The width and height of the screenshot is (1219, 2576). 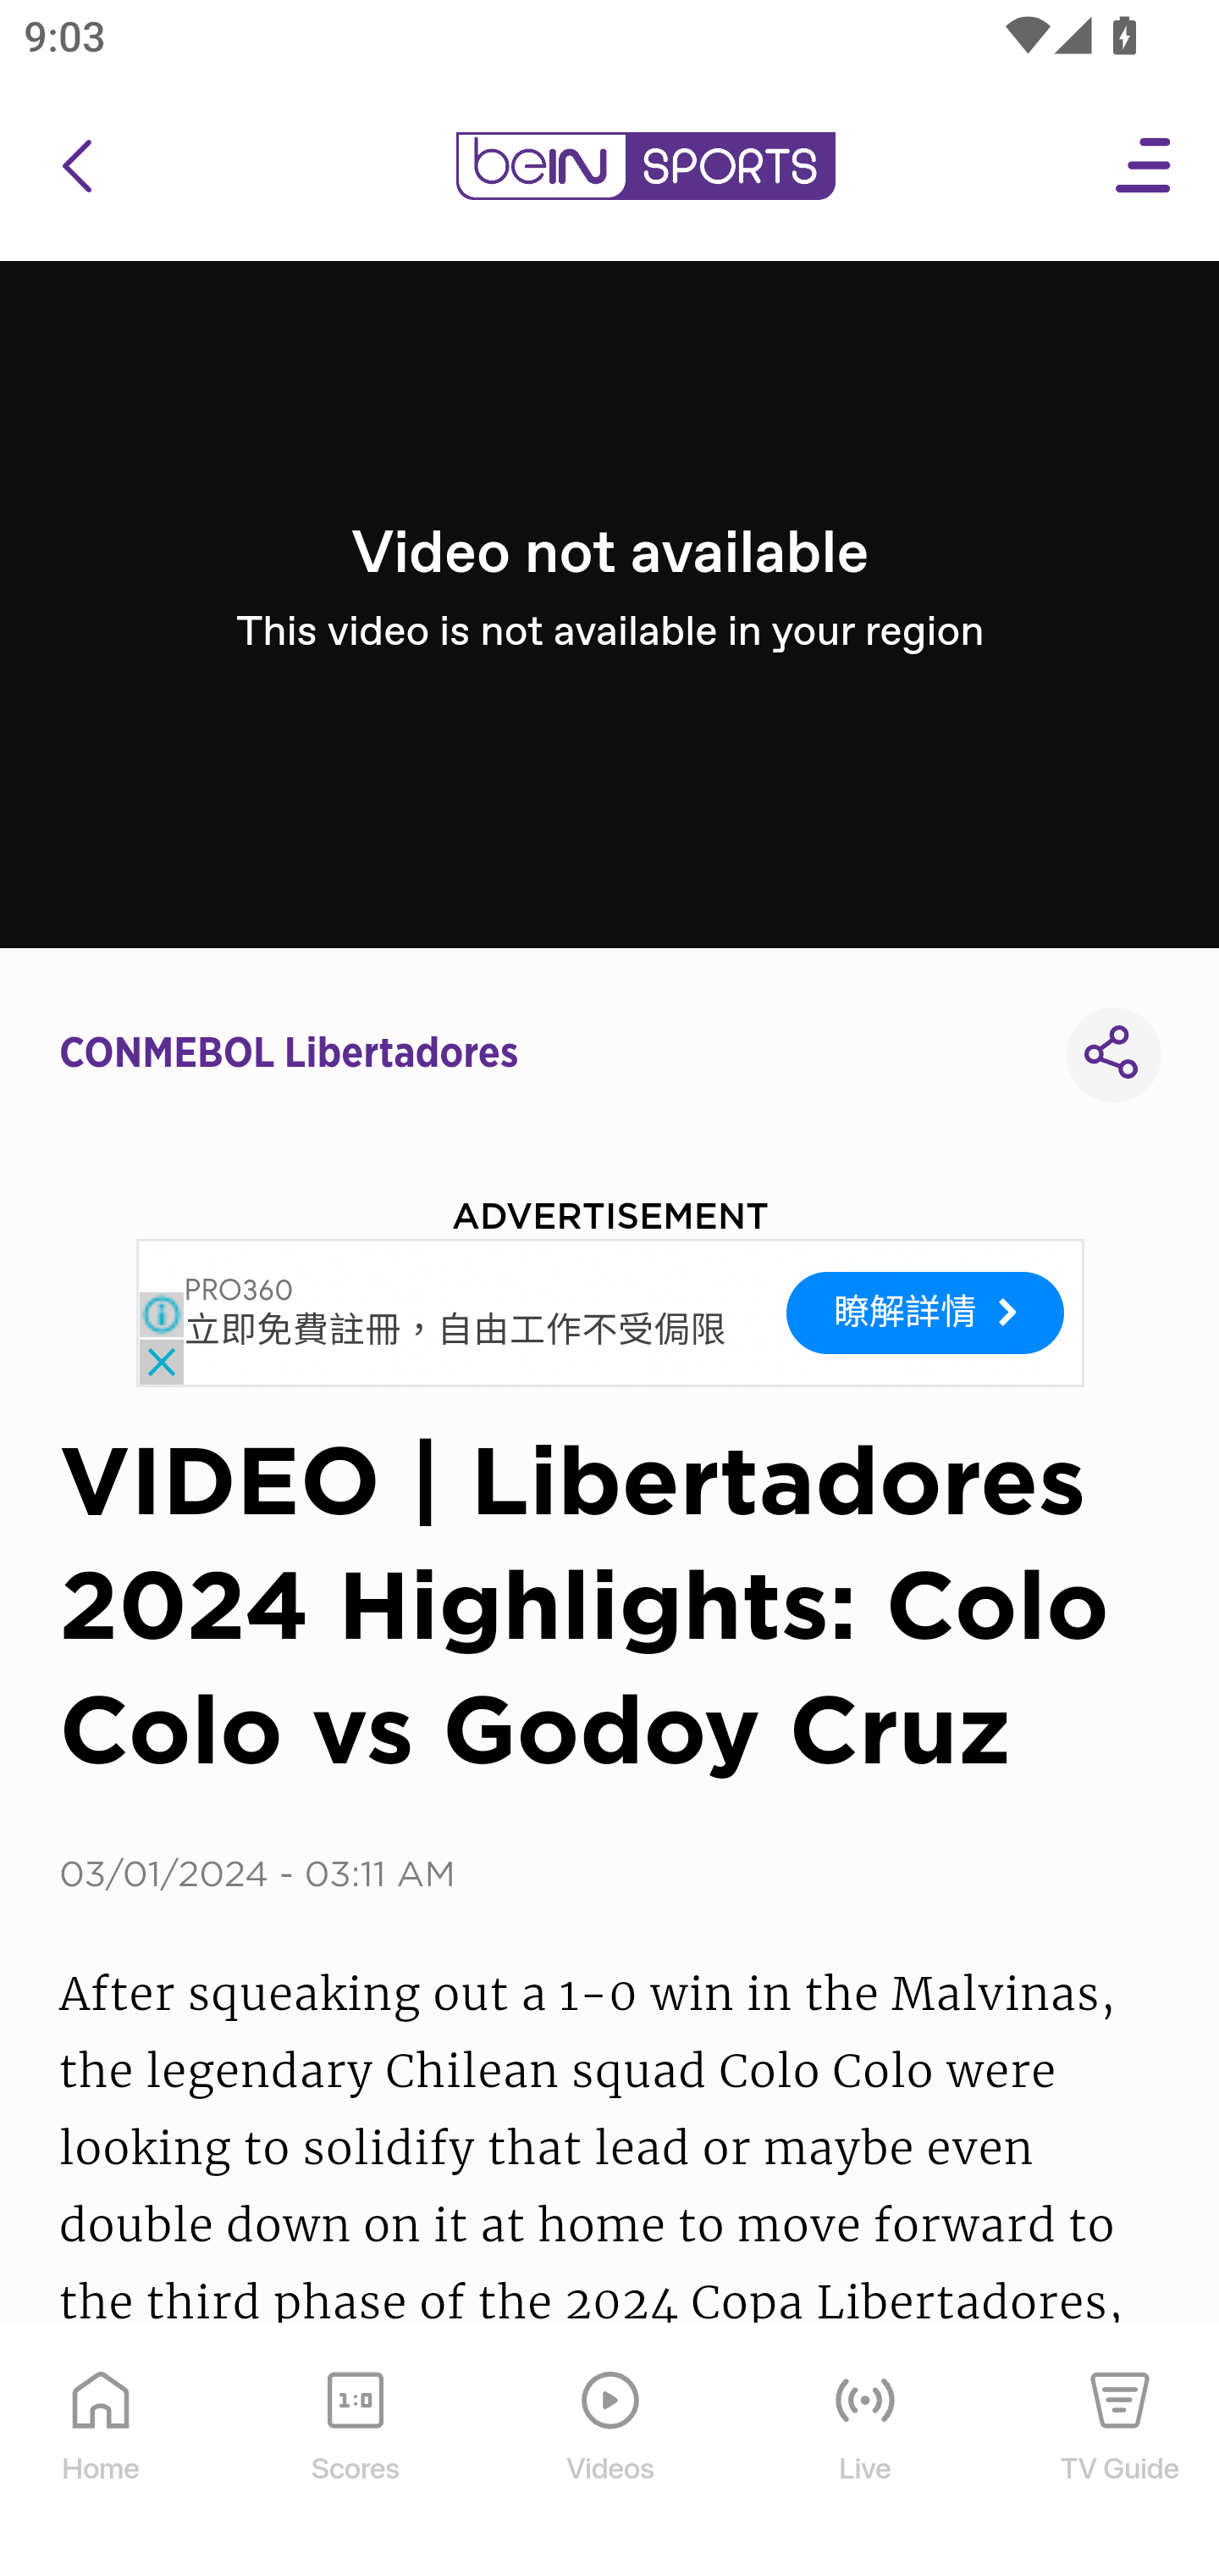 I want to click on 瞭解詳情, so click(x=926, y=1312).